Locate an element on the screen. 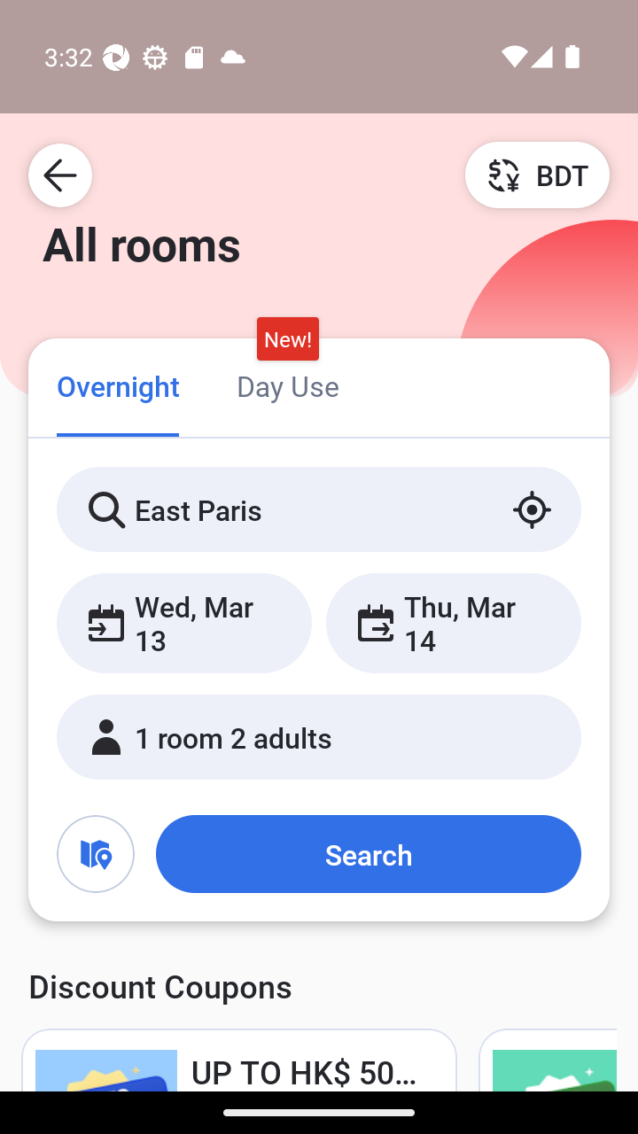 The height and width of the screenshot is (1134, 638). East Paris is located at coordinates (319, 509).